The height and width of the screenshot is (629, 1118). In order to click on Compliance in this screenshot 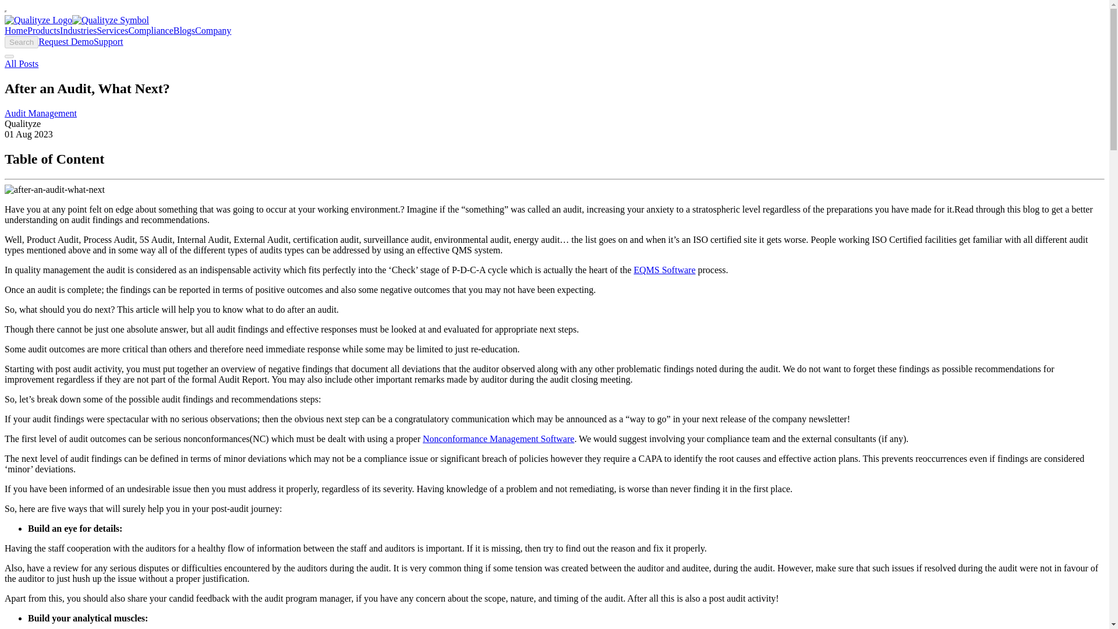, I will do `click(150, 30)`.